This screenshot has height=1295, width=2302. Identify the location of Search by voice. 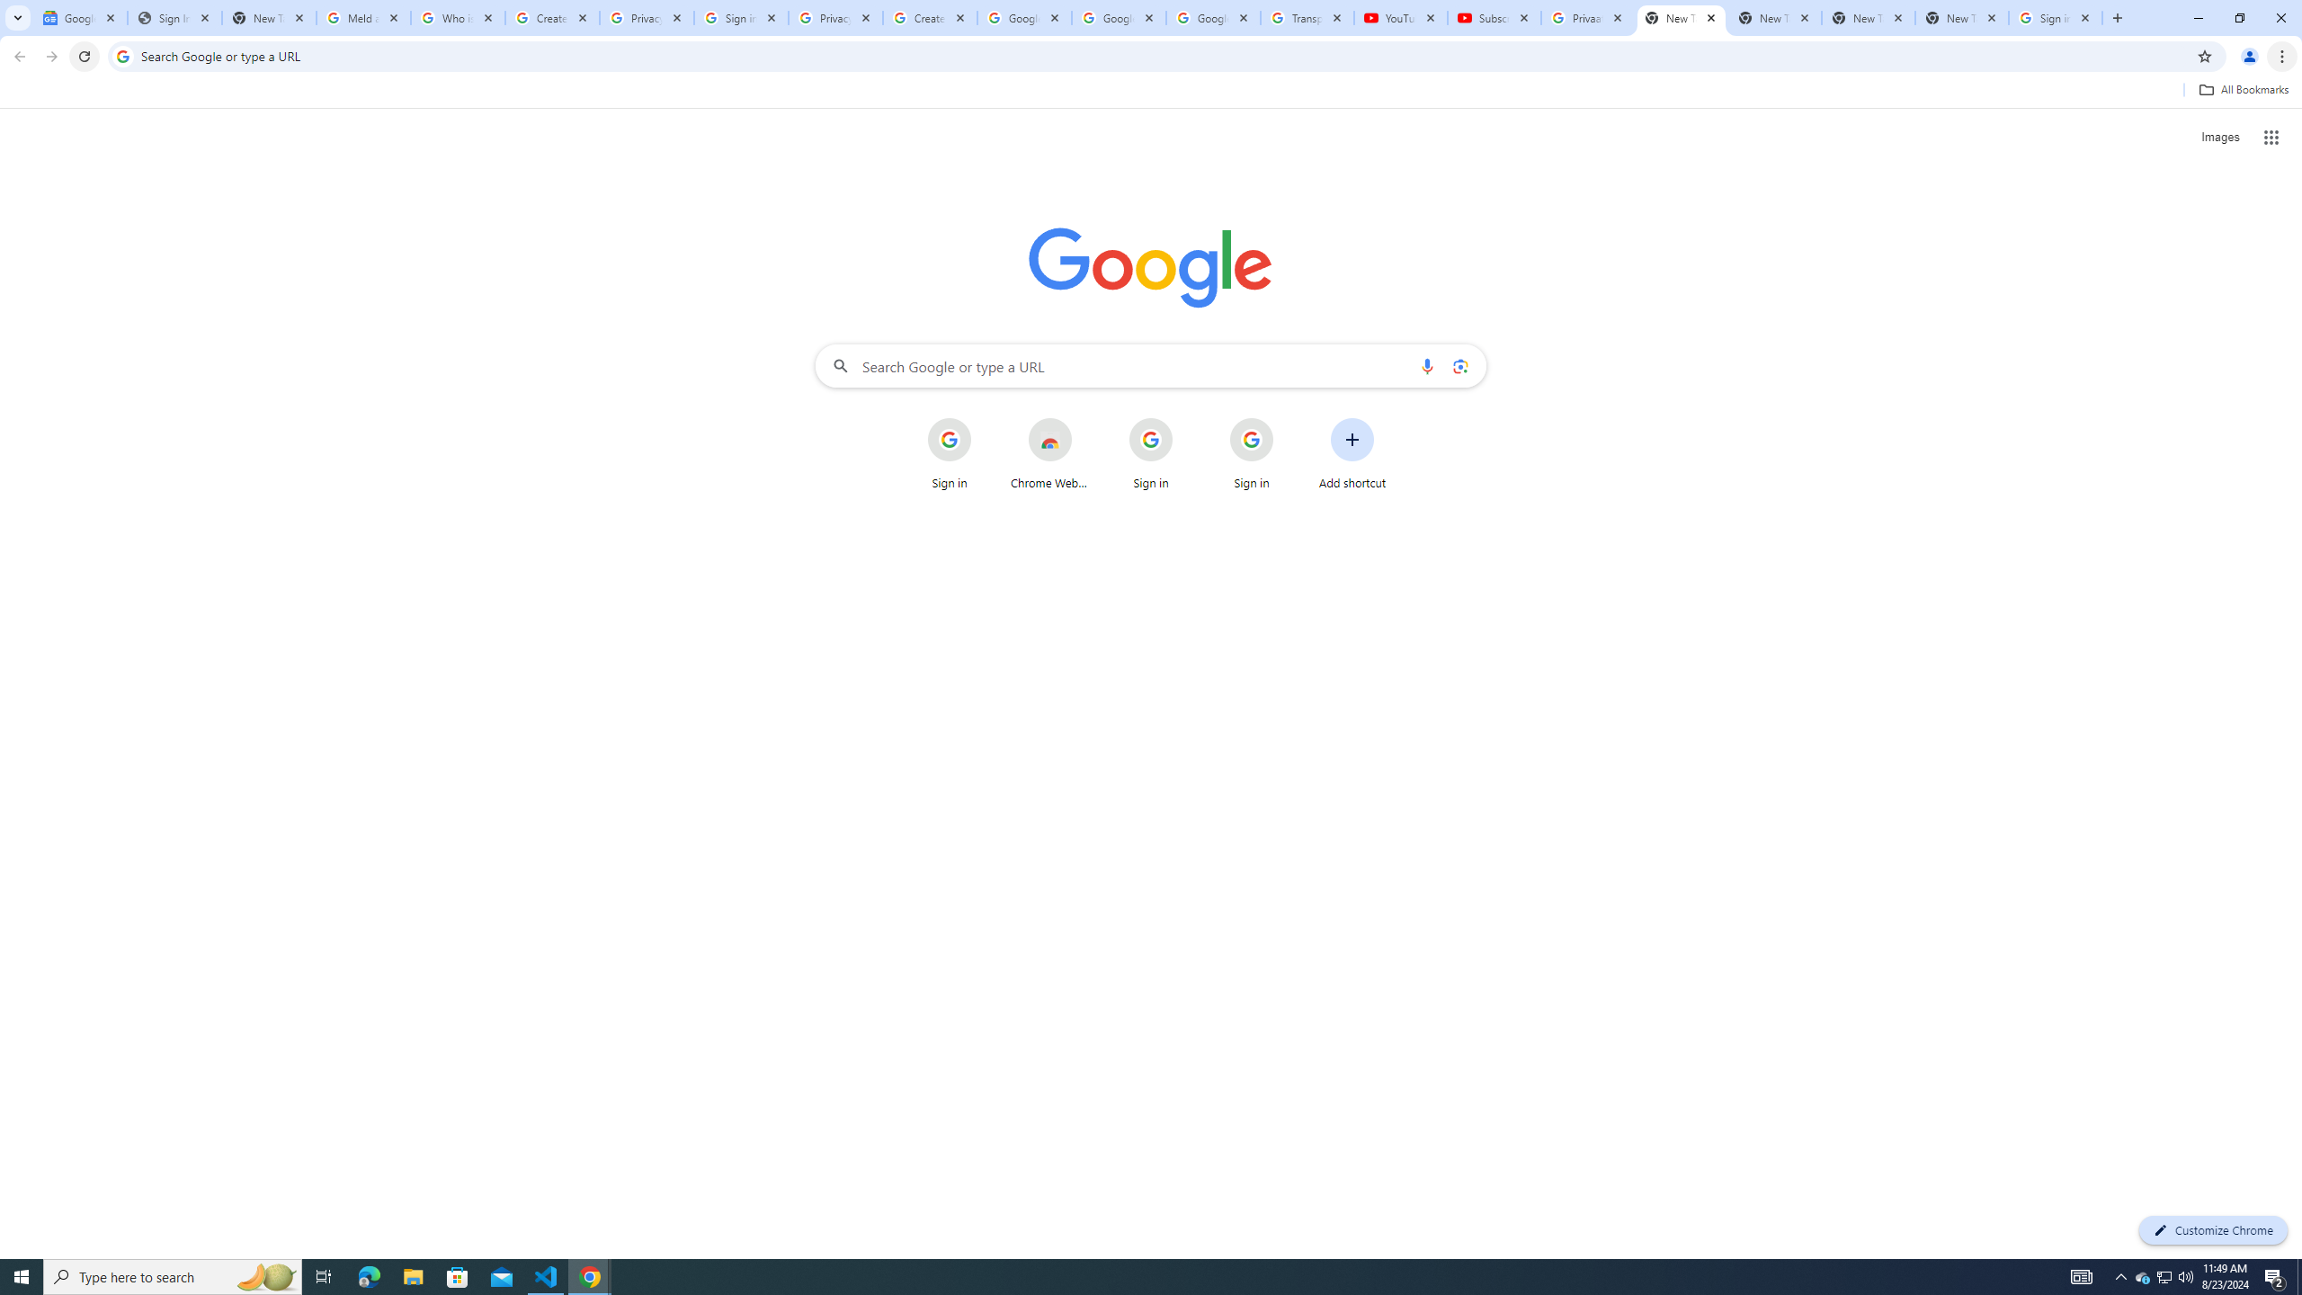
(1427, 365).